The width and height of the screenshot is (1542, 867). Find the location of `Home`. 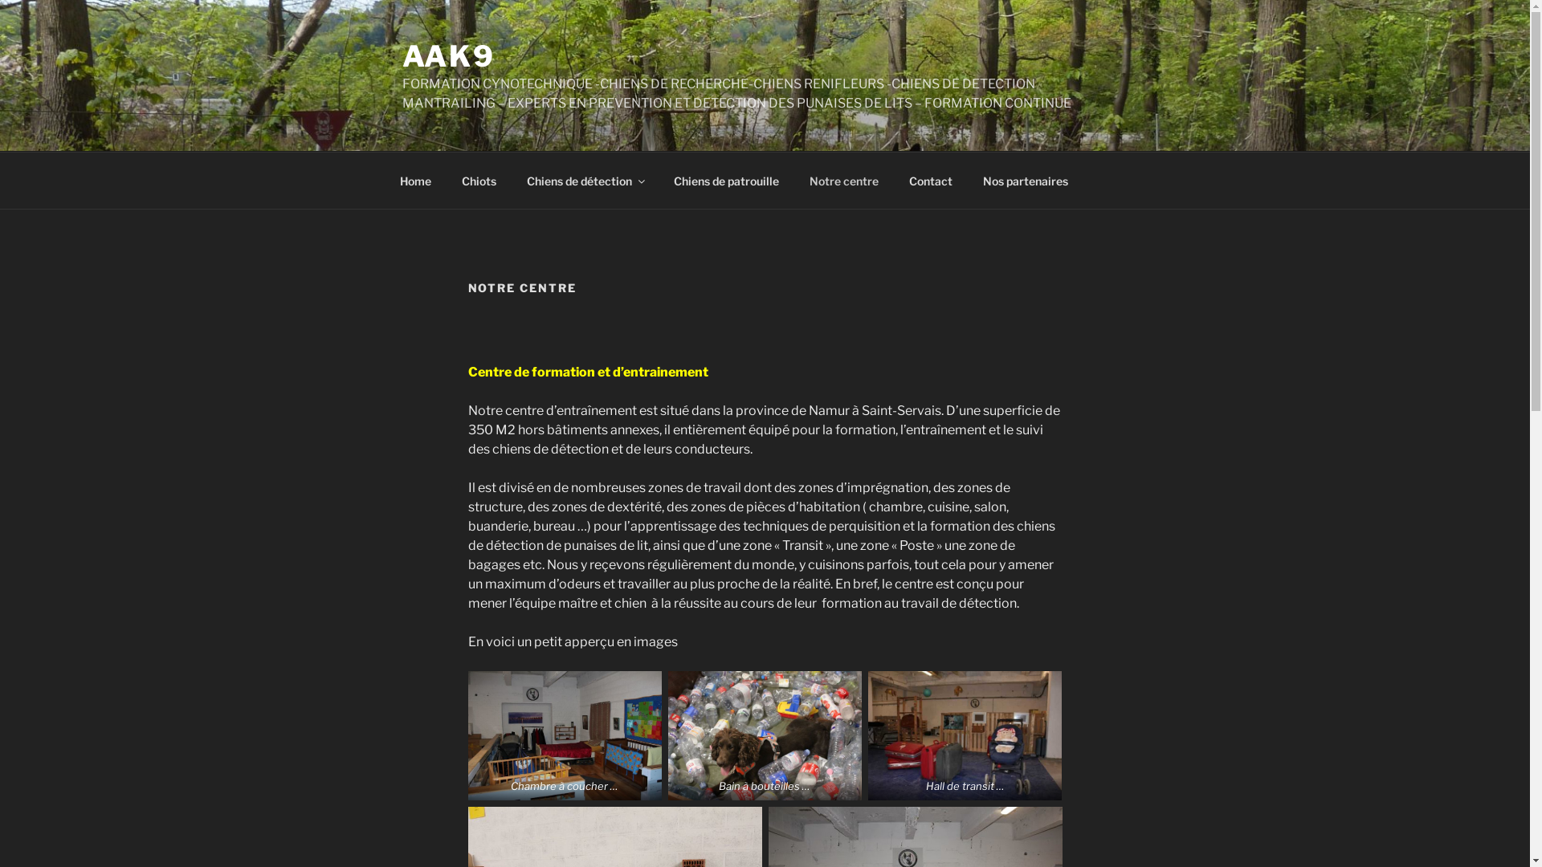

Home is located at coordinates (415, 180).